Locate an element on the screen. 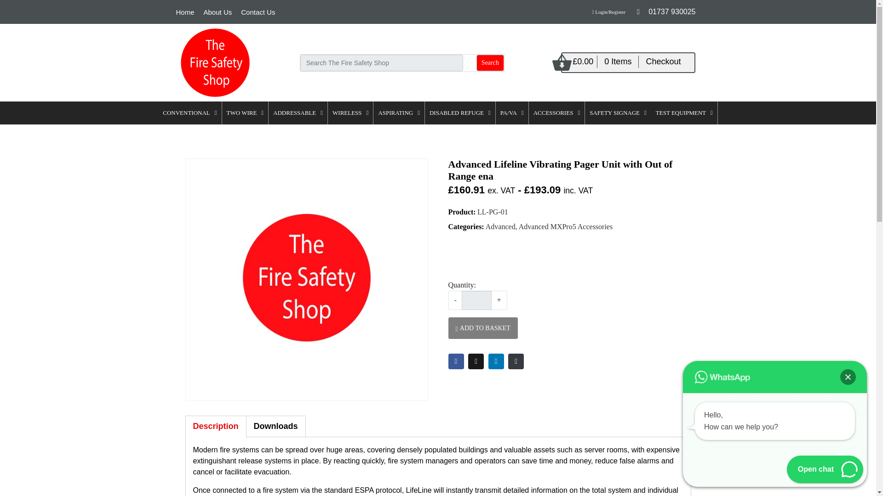 This screenshot has height=496, width=883. Contact Us is located at coordinates (258, 12).